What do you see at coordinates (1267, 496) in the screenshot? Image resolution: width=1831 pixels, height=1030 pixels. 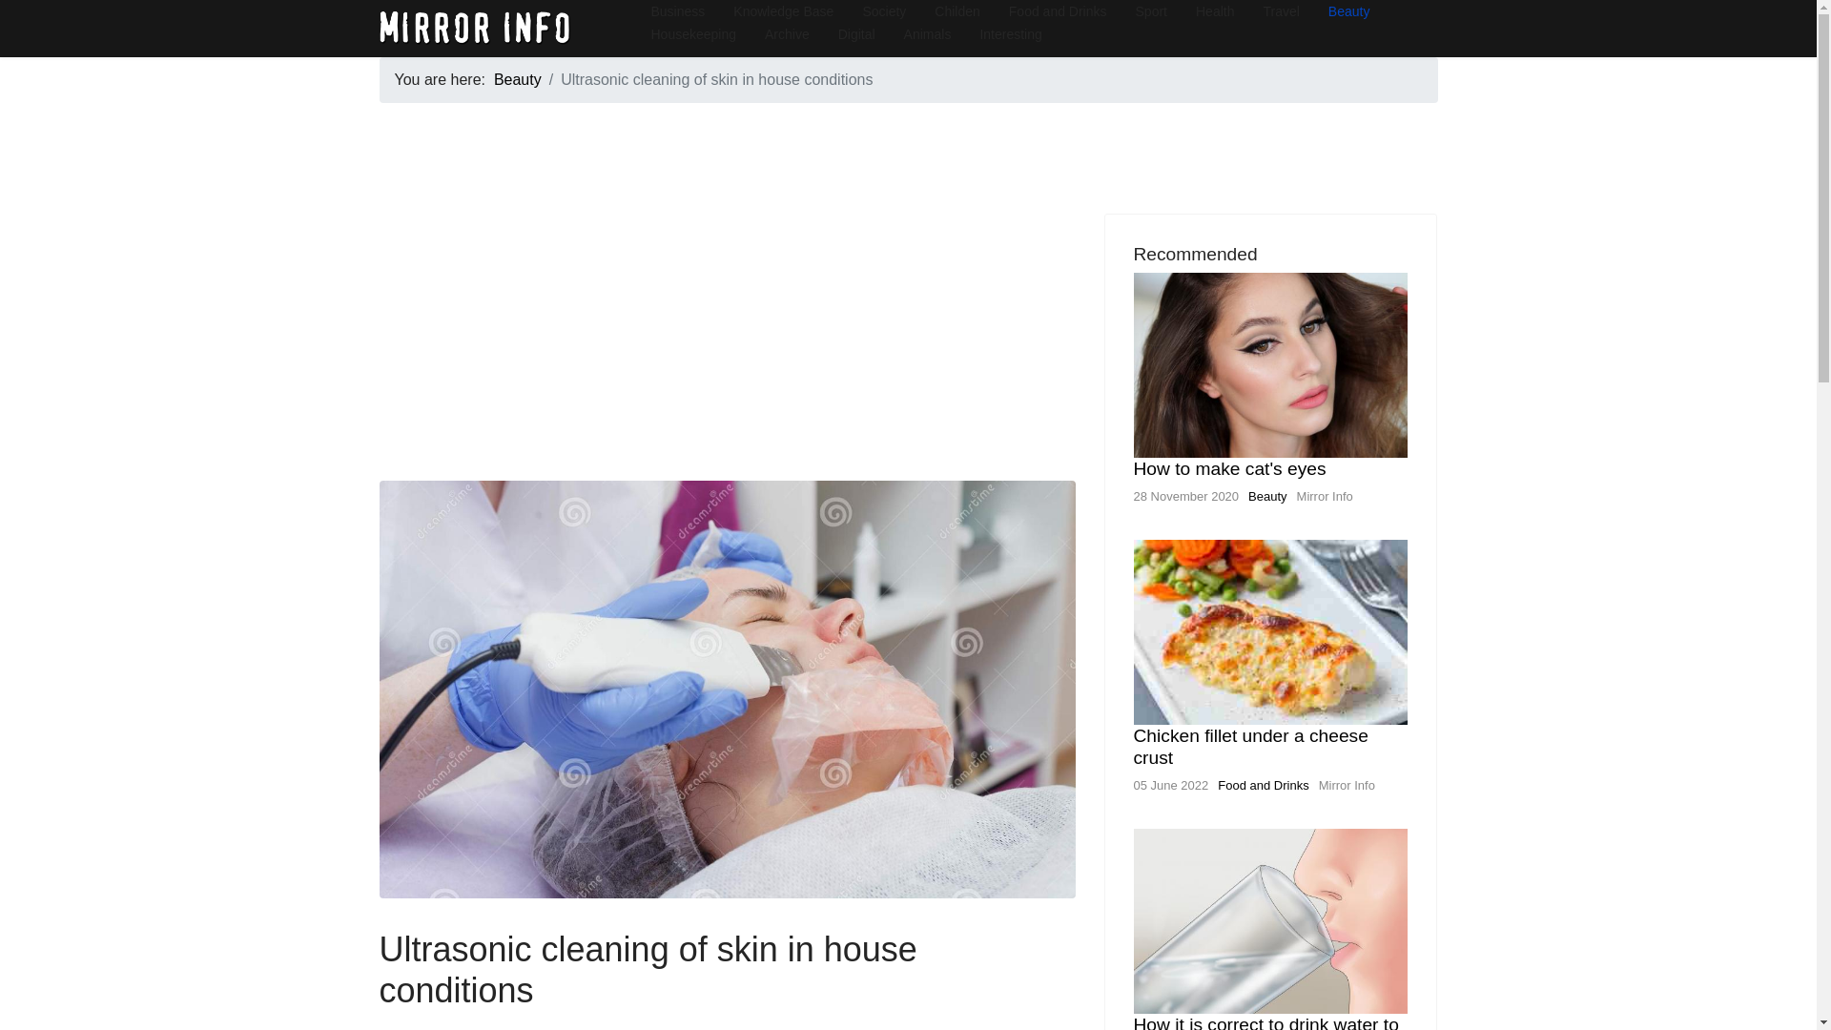 I see `Beauty` at bounding box center [1267, 496].